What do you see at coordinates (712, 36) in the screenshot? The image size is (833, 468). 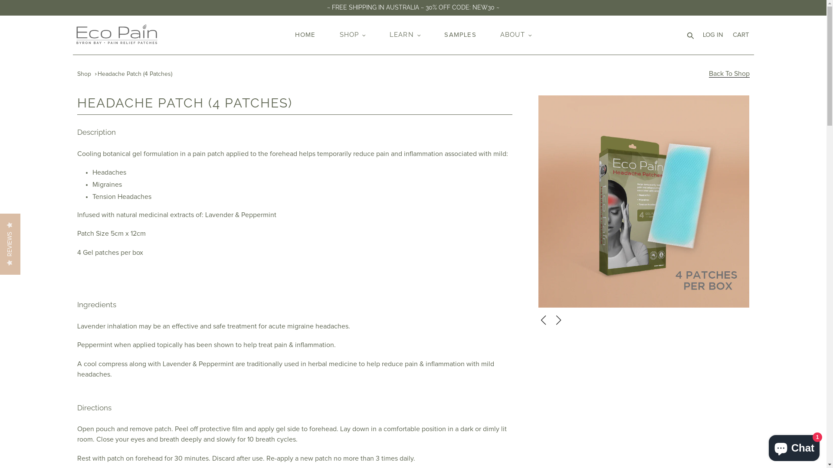 I see `LOG IN
Log in` at bounding box center [712, 36].